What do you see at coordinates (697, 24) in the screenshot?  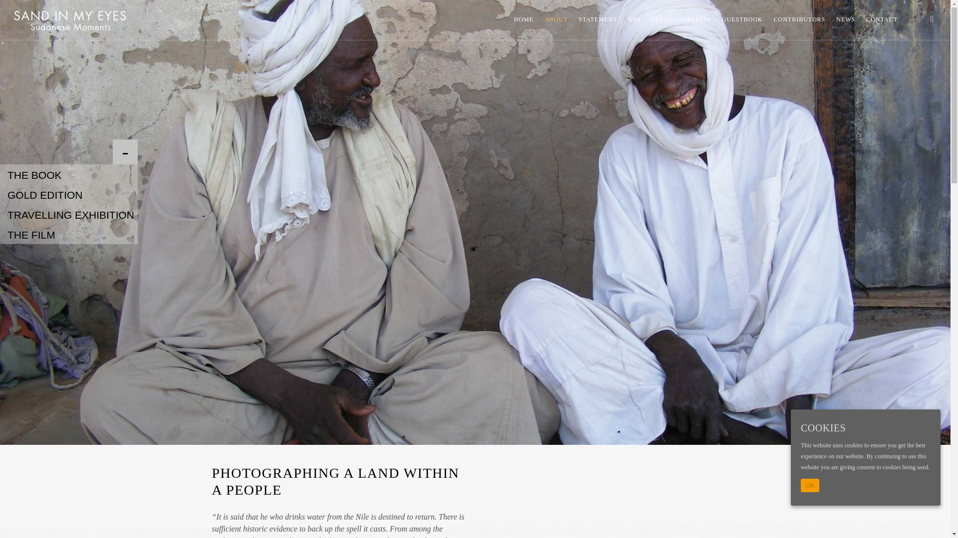 I see `CREDITS` at bounding box center [697, 24].